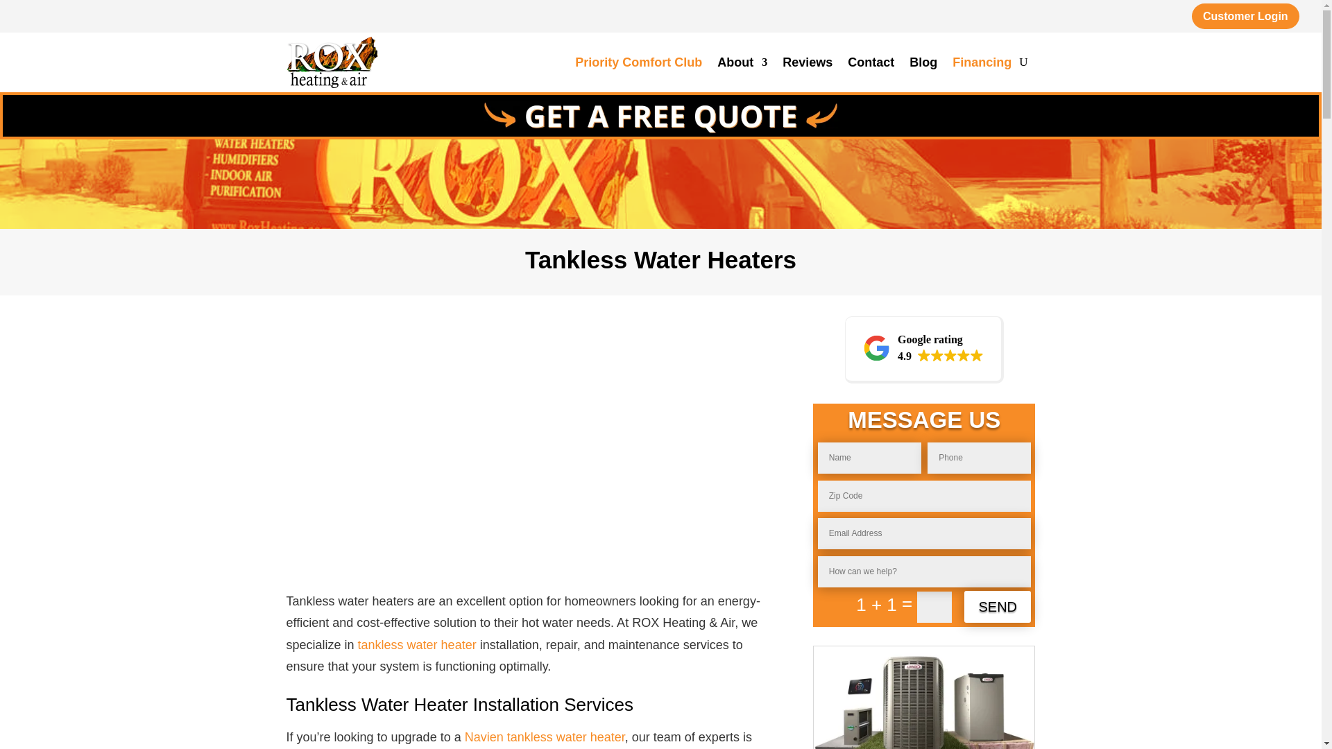 The image size is (1332, 749). Describe the element at coordinates (981, 62) in the screenshot. I see `SEND` at that location.